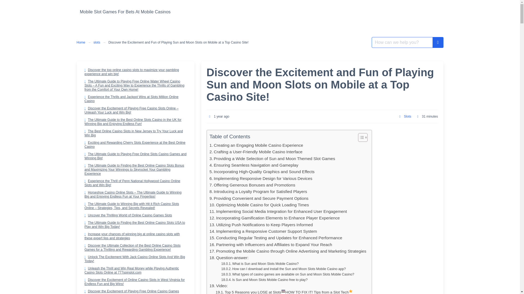 Image resolution: width=524 pixels, height=294 pixels. Describe the element at coordinates (262, 171) in the screenshot. I see `Incorporating High-Quality Graphics and Sound Effects` at that location.